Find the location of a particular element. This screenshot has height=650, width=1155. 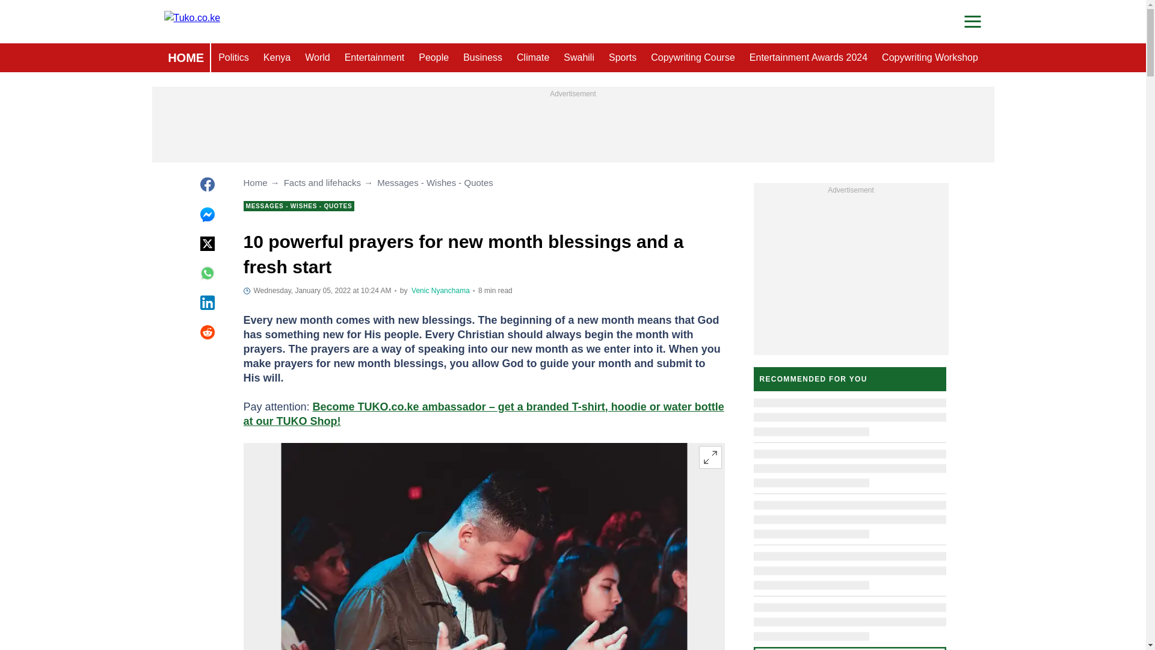

Kenya is located at coordinates (277, 58).